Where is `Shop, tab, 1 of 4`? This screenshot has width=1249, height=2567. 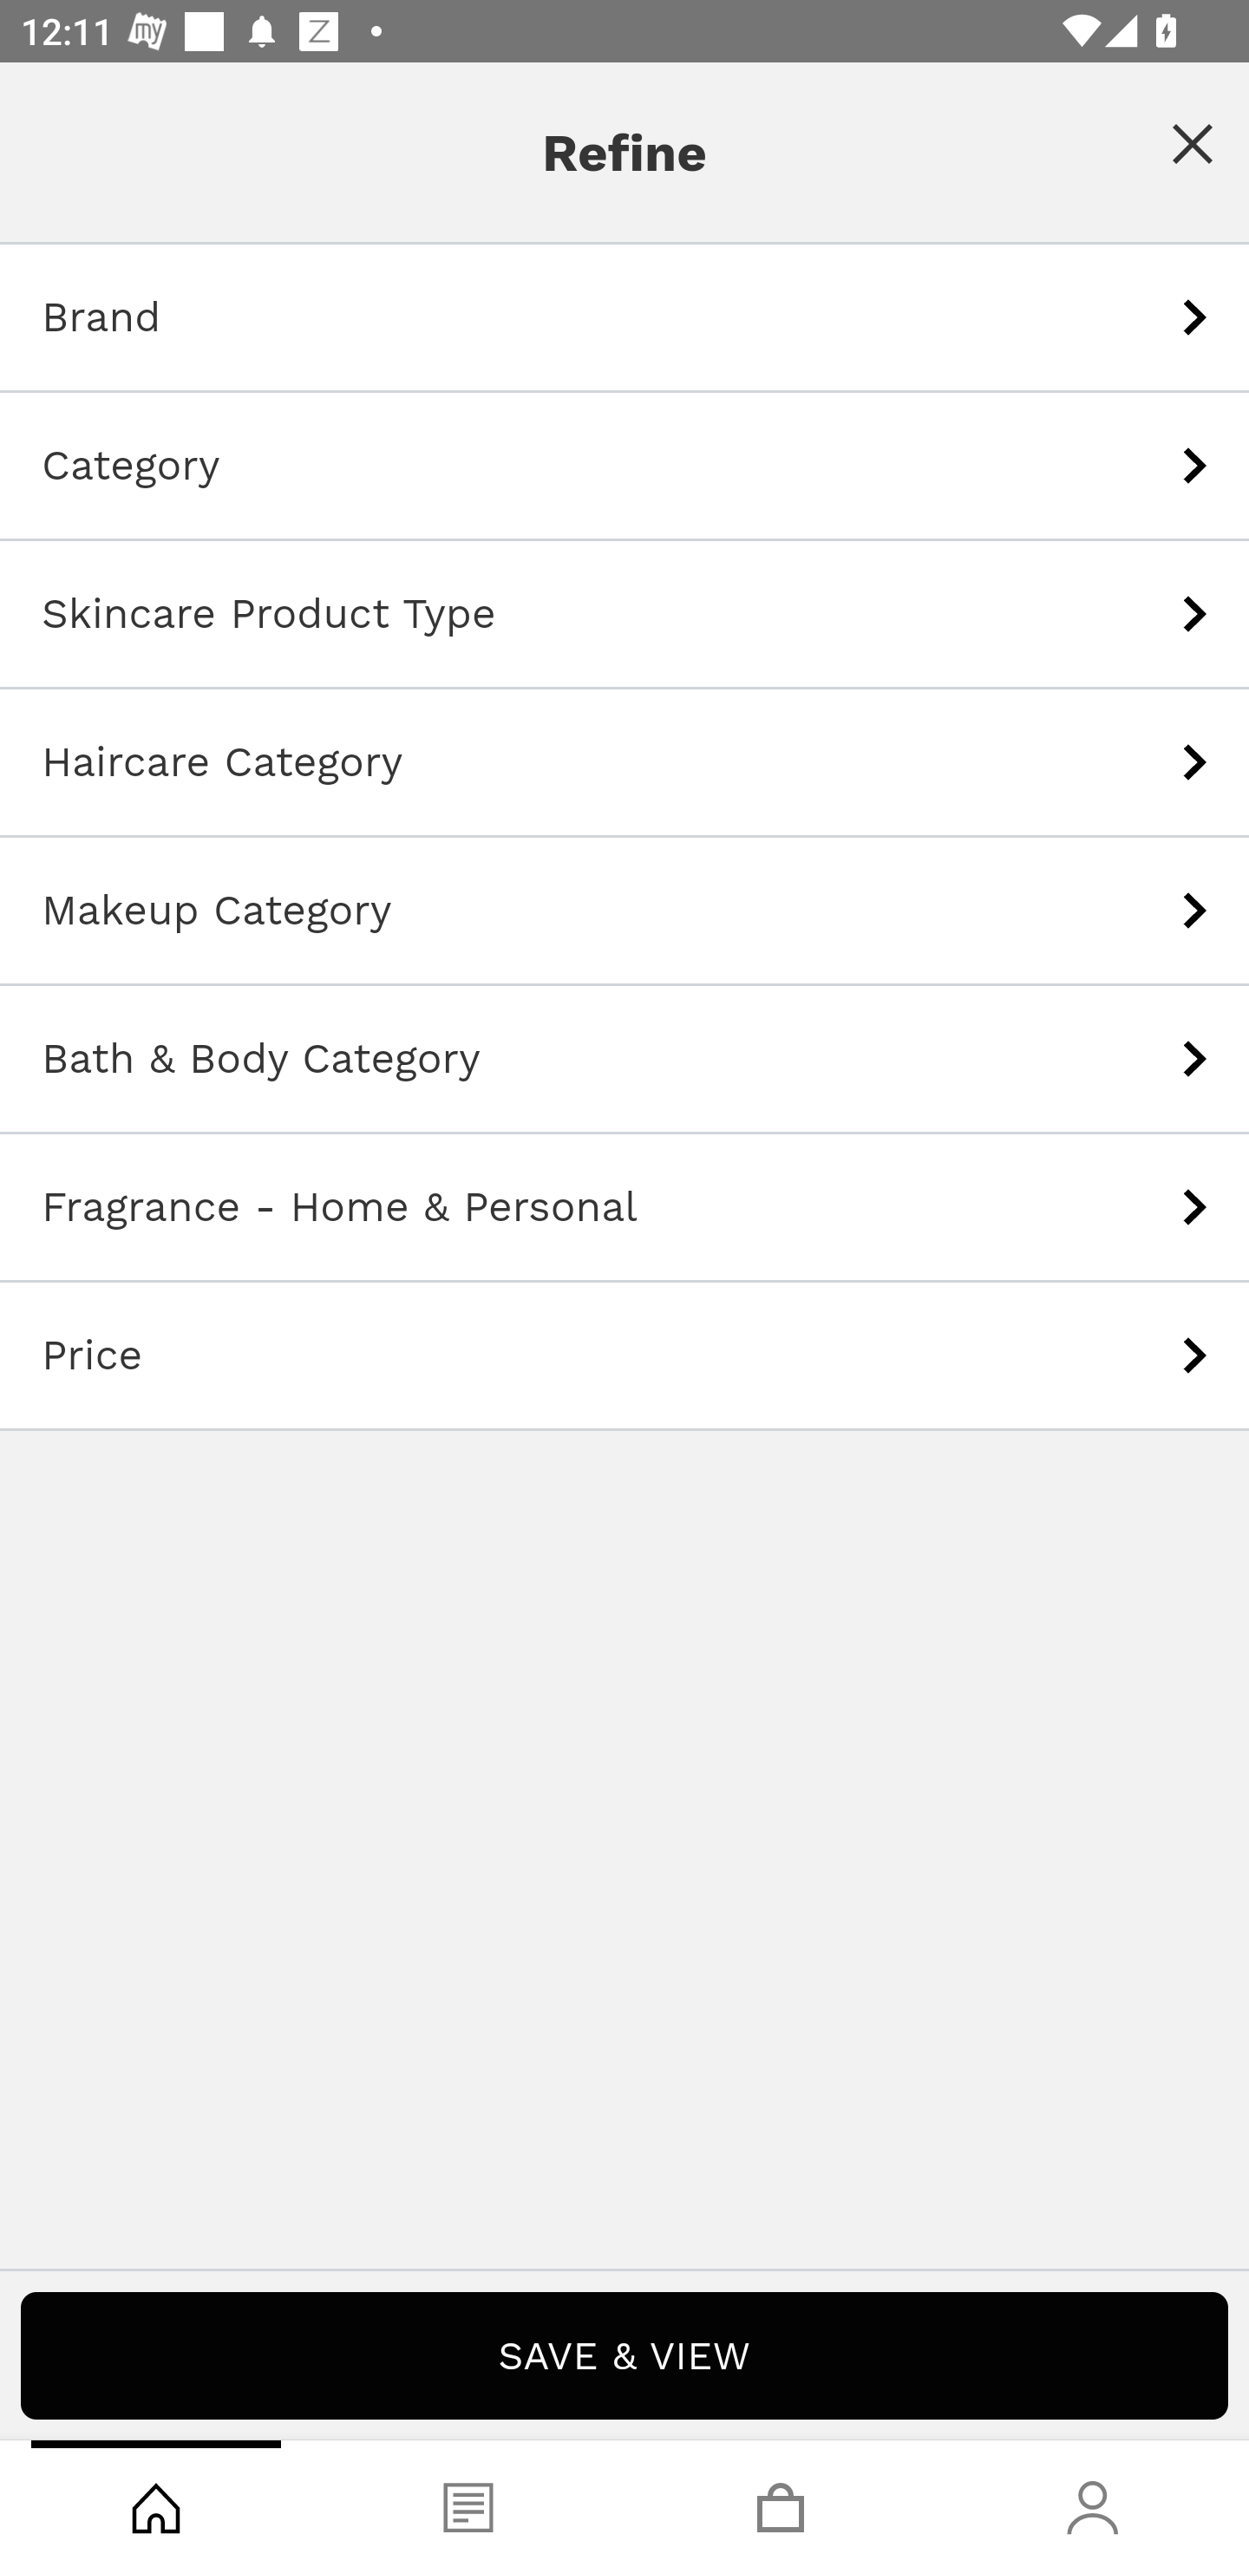
Shop, tab, 1 of 4 is located at coordinates (156, 2504).